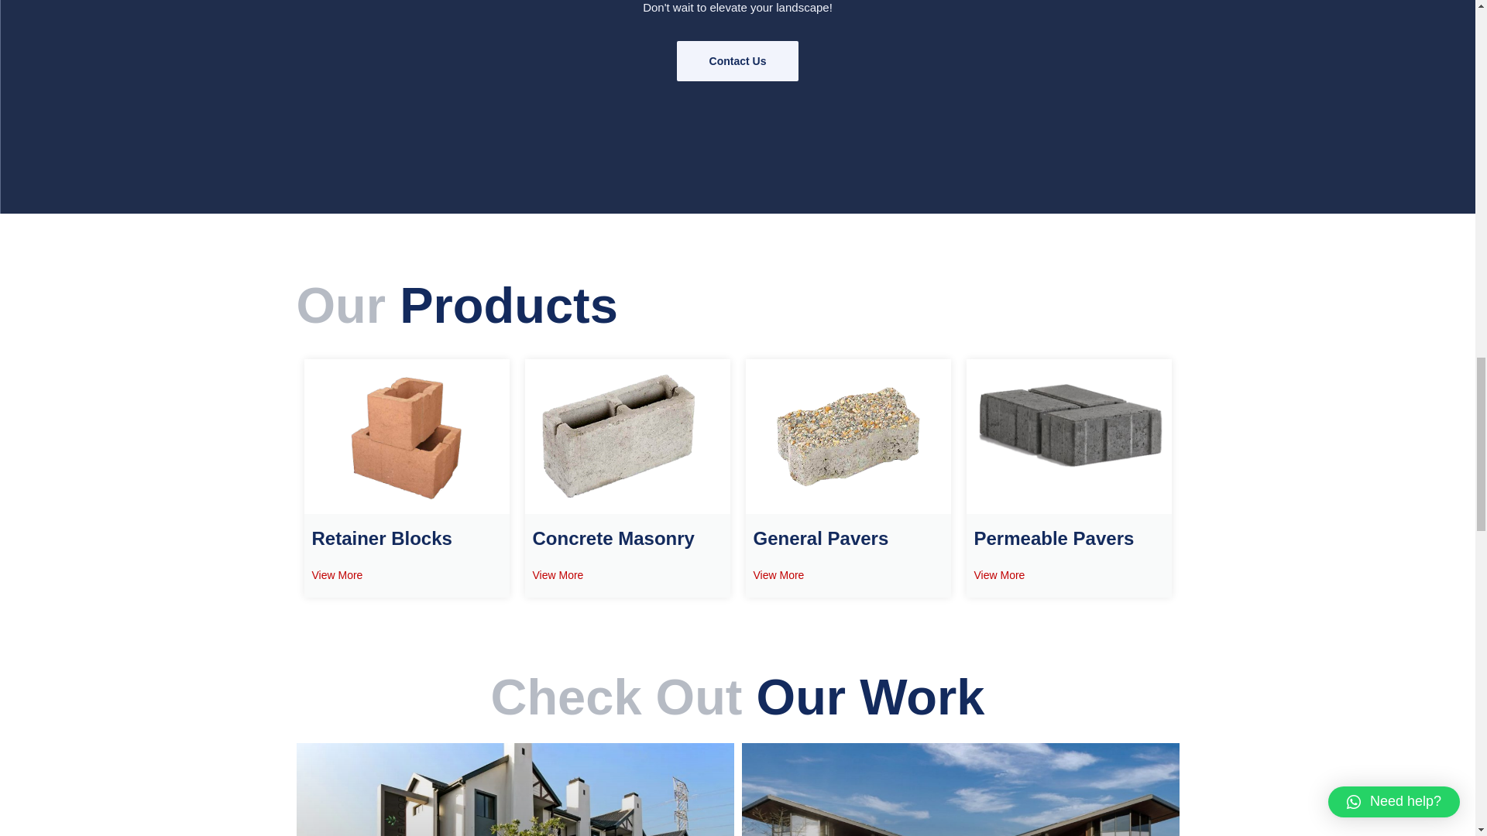  Describe the element at coordinates (336, 574) in the screenshot. I see `View More` at that location.